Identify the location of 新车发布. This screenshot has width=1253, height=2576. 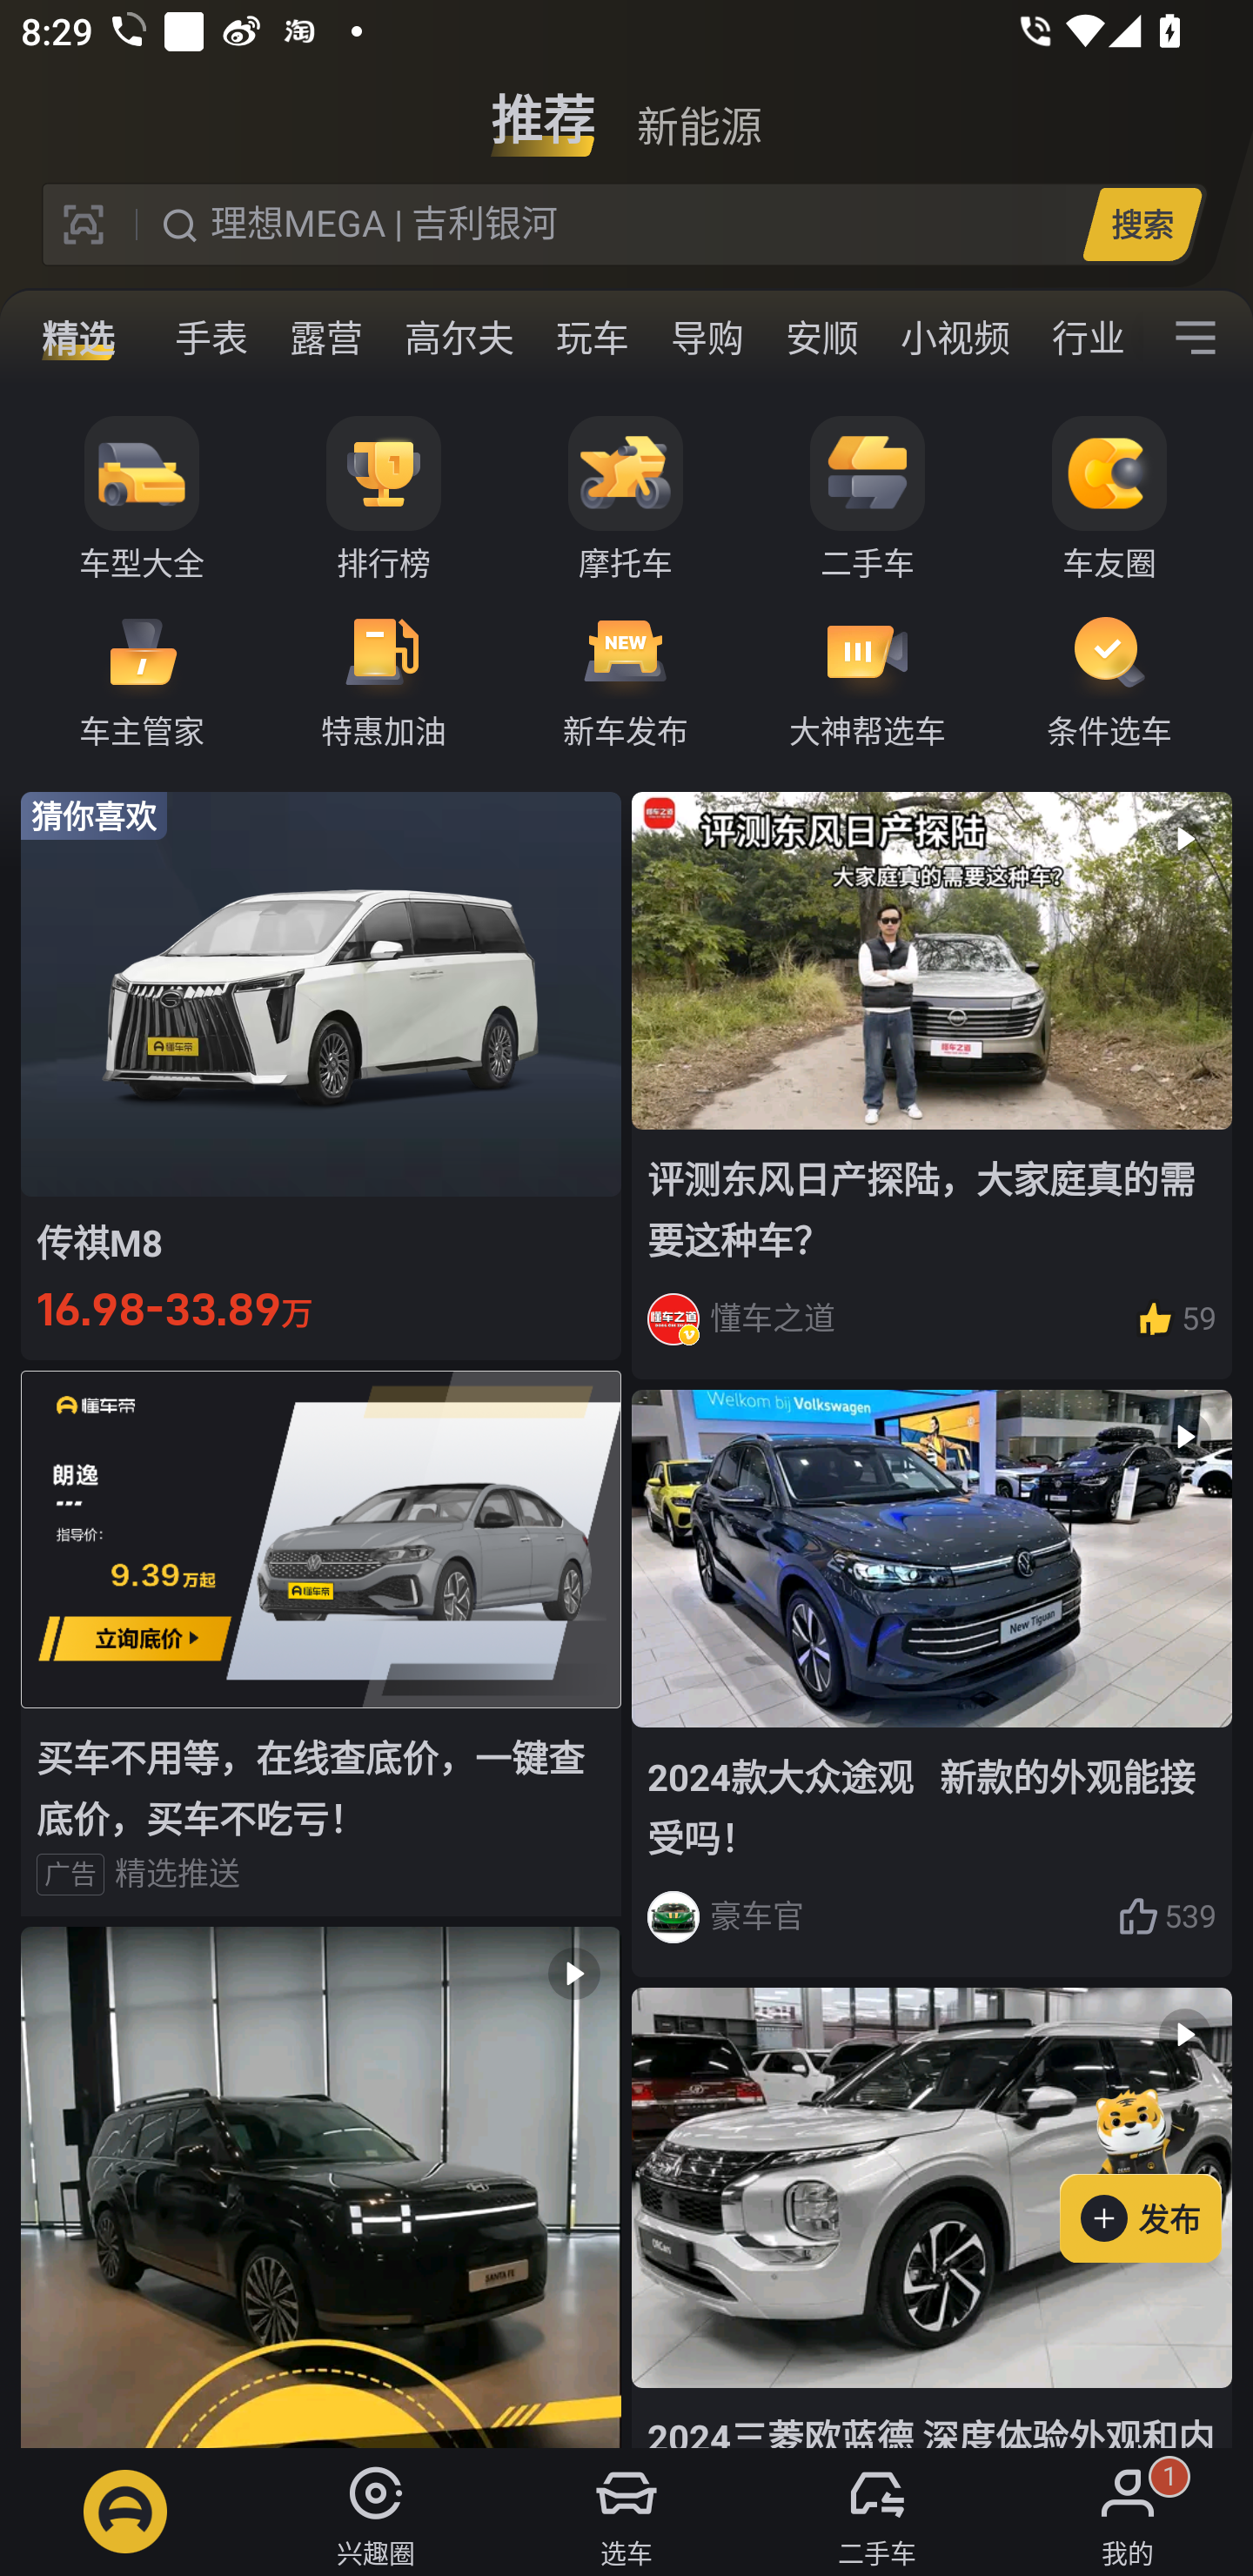
(626, 679).